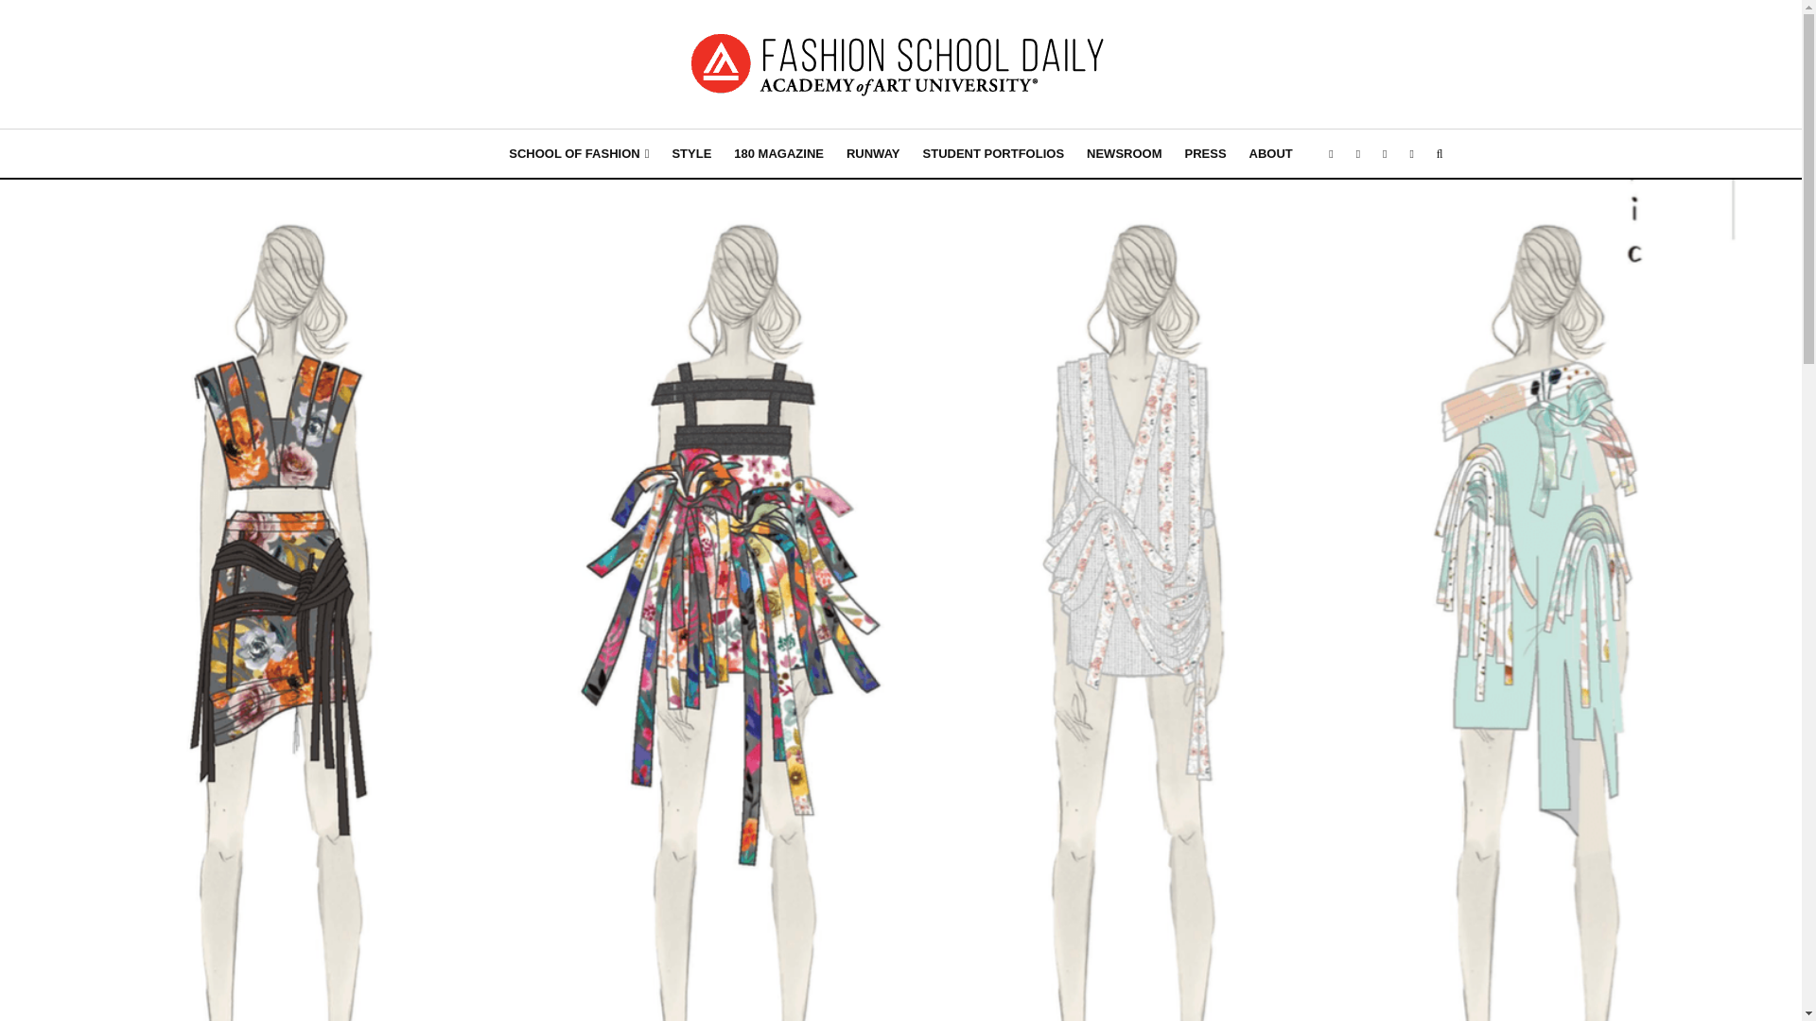  What do you see at coordinates (873, 153) in the screenshot?
I see `RUNWAY` at bounding box center [873, 153].